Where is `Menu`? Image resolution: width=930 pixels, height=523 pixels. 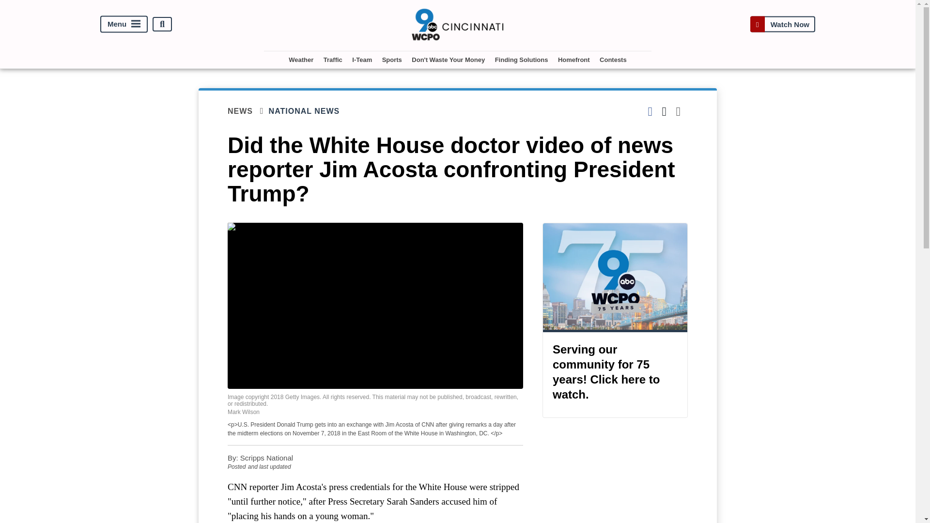 Menu is located at coordinates (124, 24).